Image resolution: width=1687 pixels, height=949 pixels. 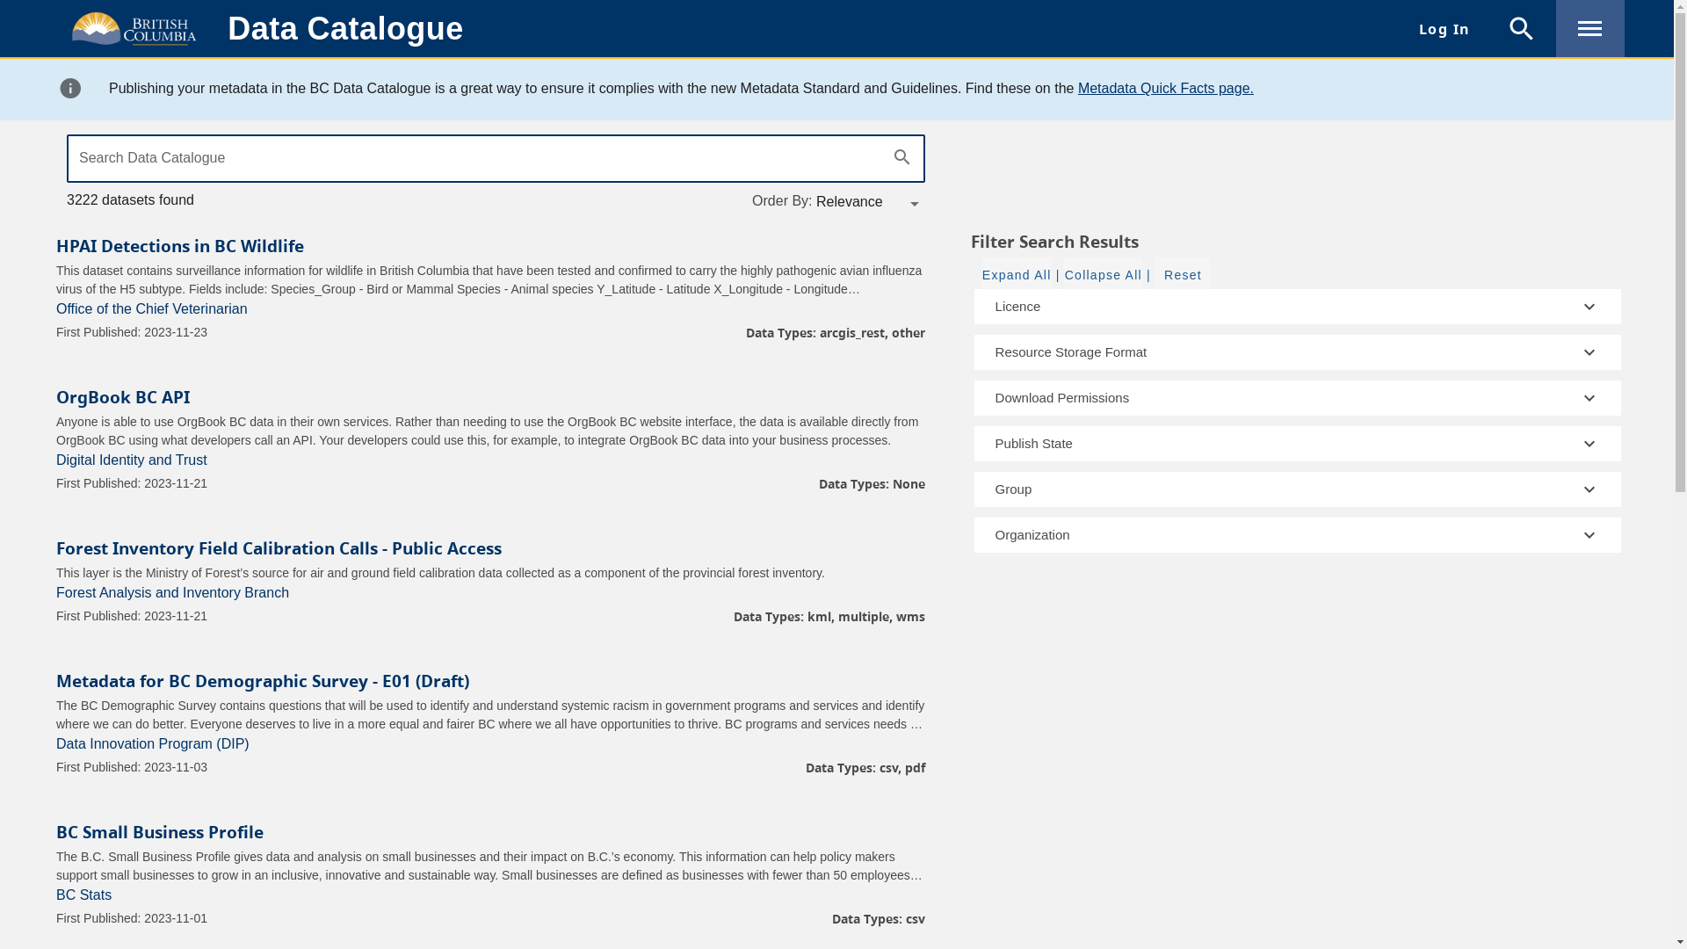 I want to click on Collapse All, so click(x=1102, y=275).